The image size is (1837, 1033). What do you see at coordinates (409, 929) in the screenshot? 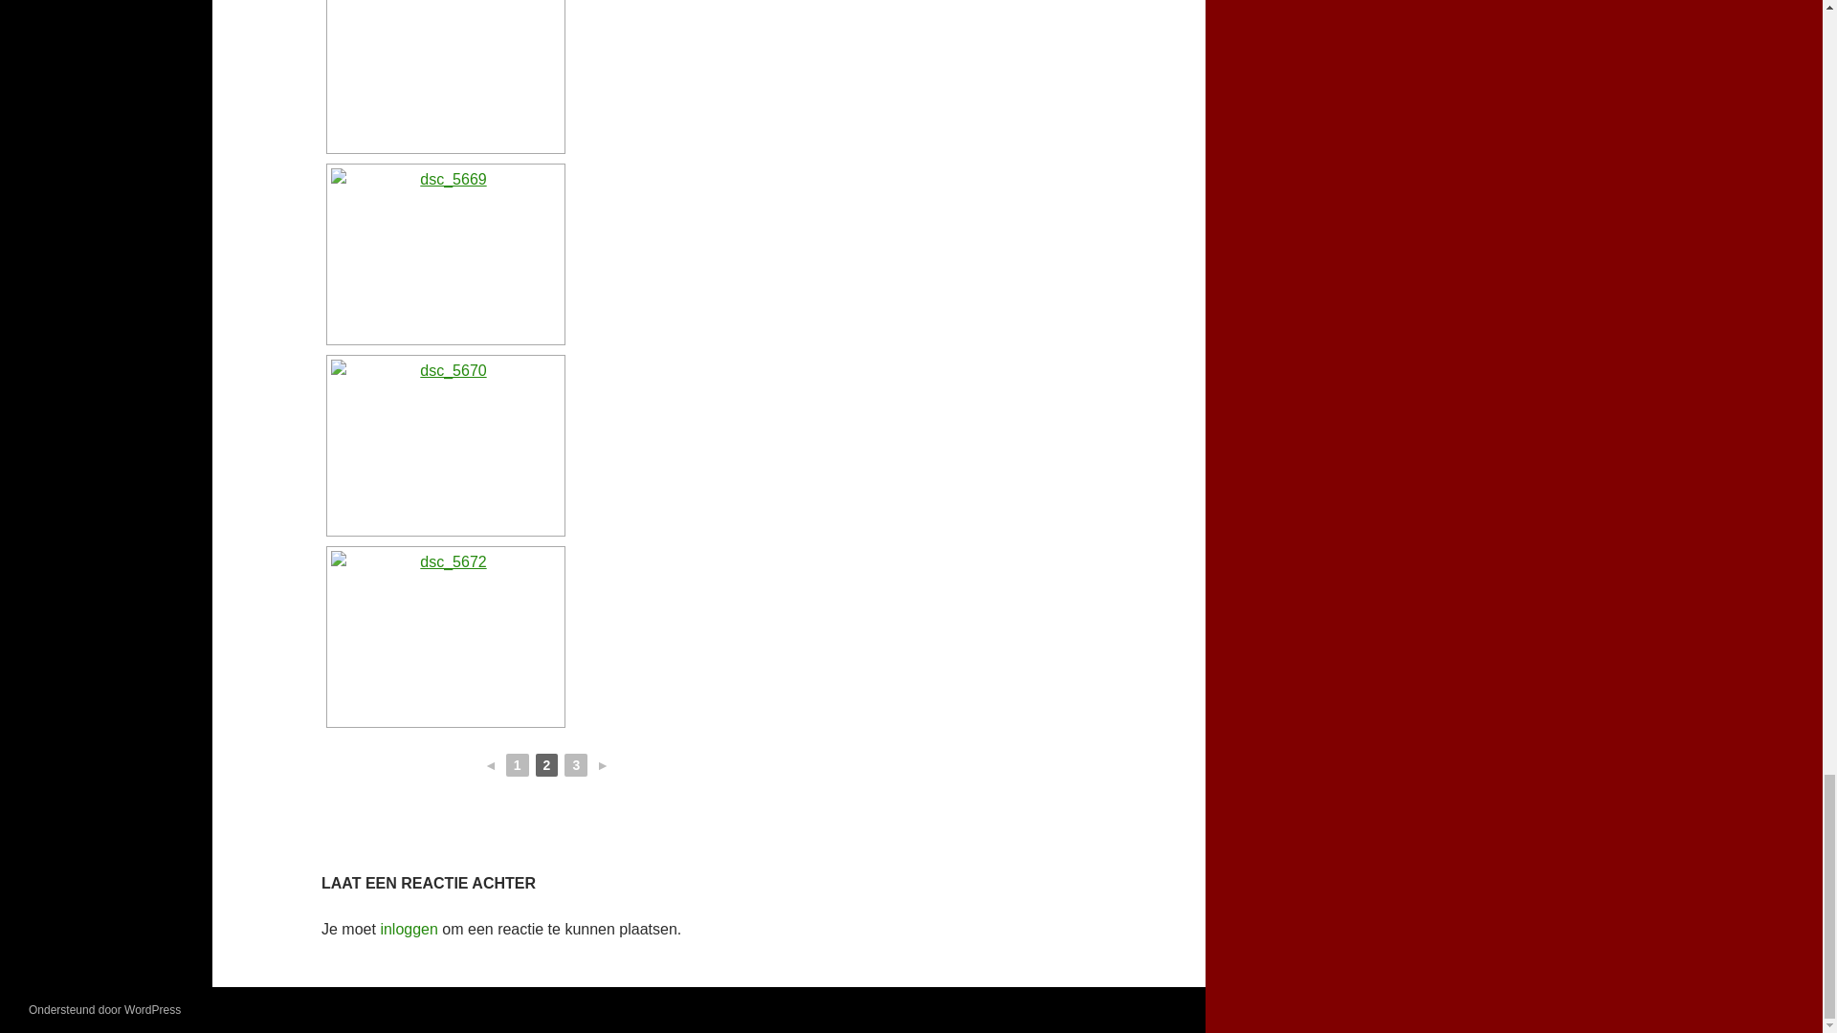
I see `inloggen` at bounding box center [409, 929].